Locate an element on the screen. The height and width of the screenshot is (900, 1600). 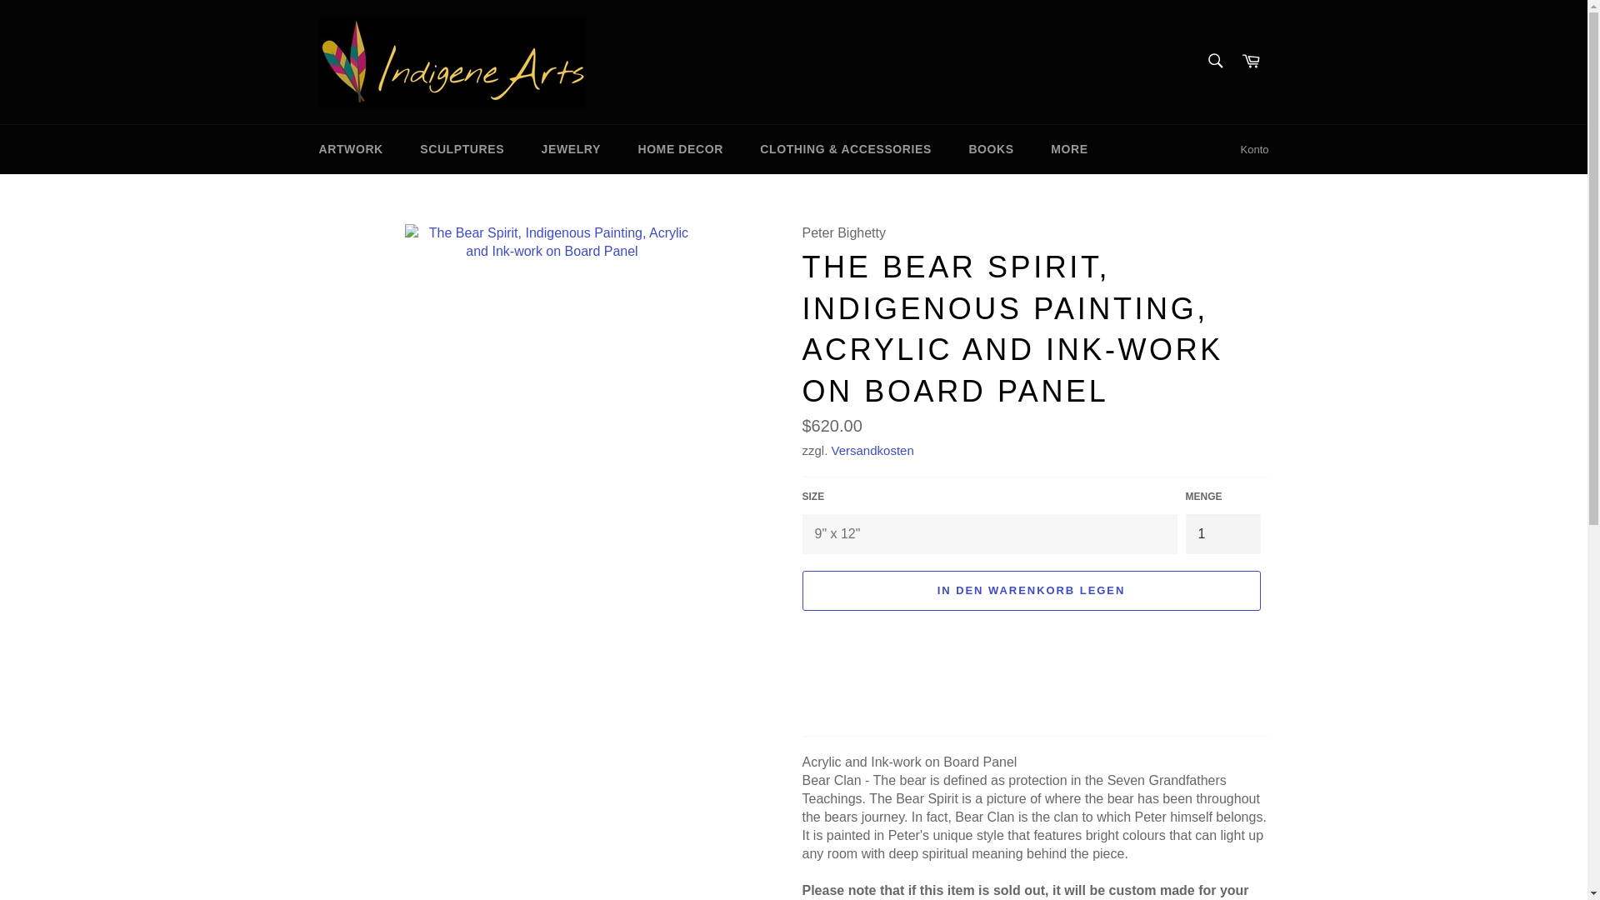
IN DEN WARENKORB LEGEN is located at coordinates (1030, 590).